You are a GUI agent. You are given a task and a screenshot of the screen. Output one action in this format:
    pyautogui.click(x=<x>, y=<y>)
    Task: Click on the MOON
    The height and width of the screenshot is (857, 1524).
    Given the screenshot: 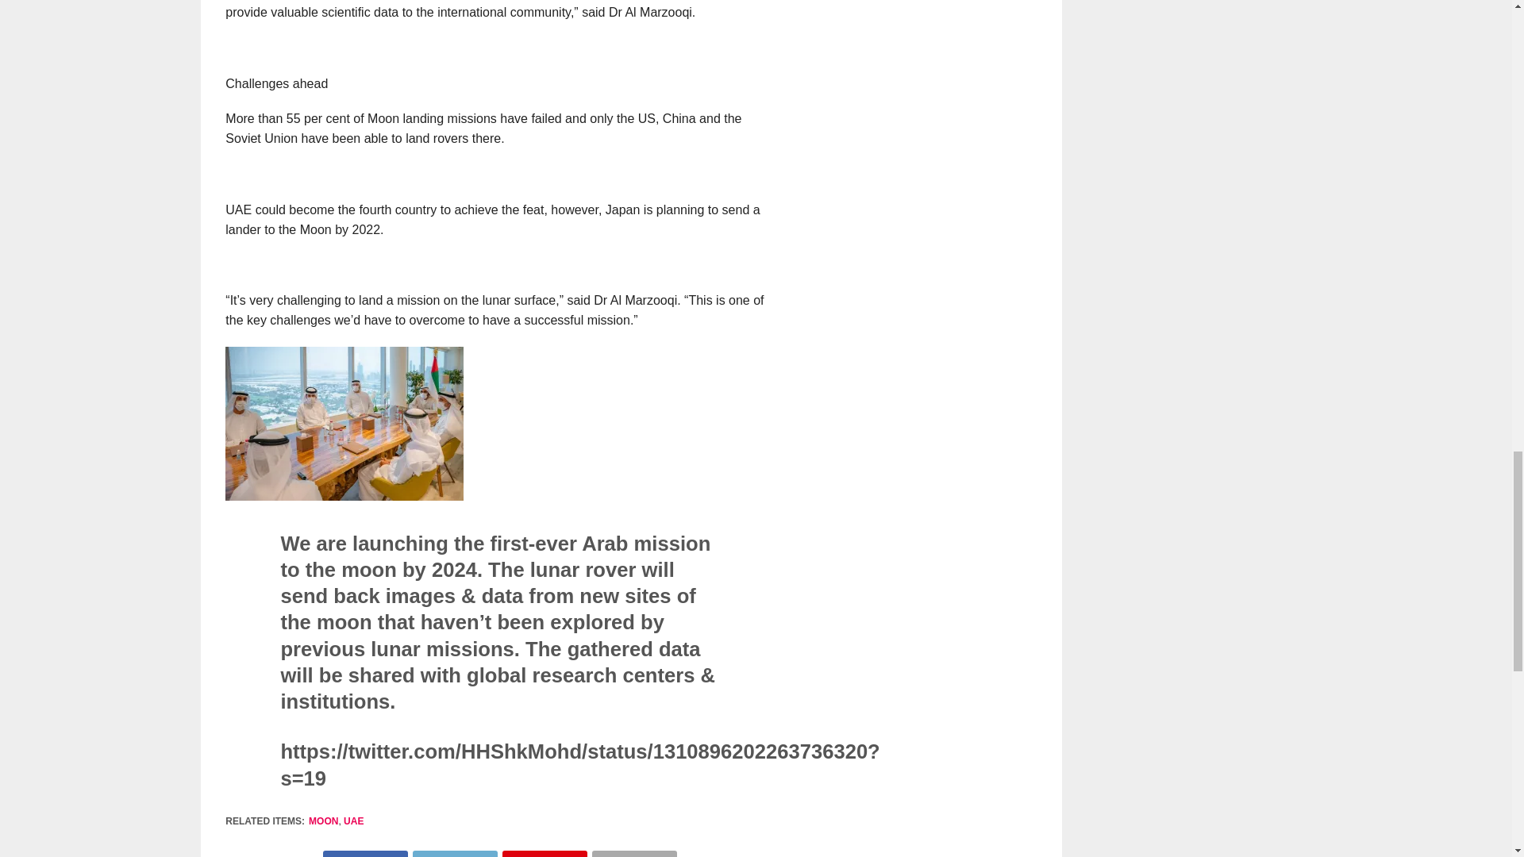 What is the action you would take?
    pyautogui.click(x=324, y=821)
    